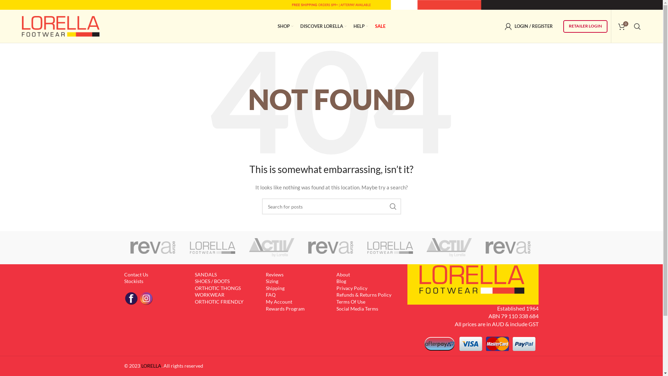 The image size is (668, 376). What do you see at coordinates (218, 288) in the screenshot?
I see `ORTHOTIC THONGS` at bounding box center [218, 288].